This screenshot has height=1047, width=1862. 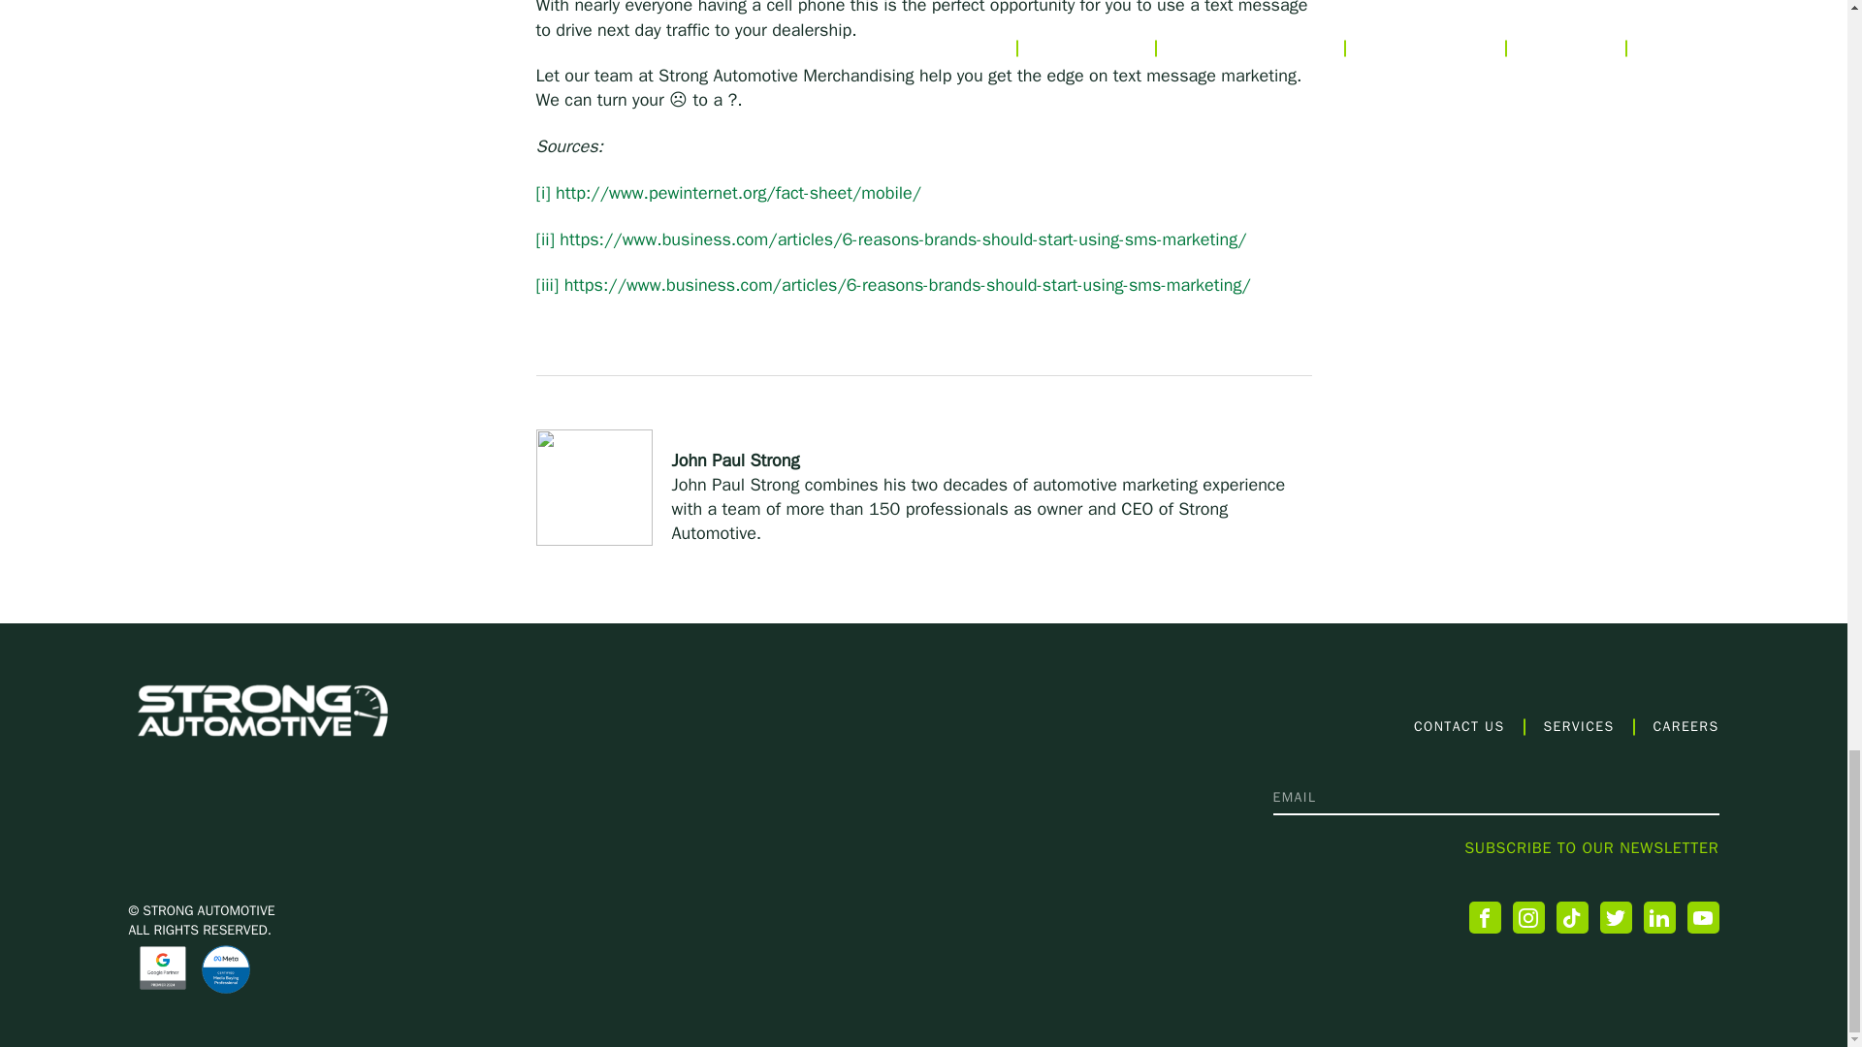 What do you see at coordinates (1484, 917) in the screenshot?
I see `Facebook` at bounding box center [1484, 917].